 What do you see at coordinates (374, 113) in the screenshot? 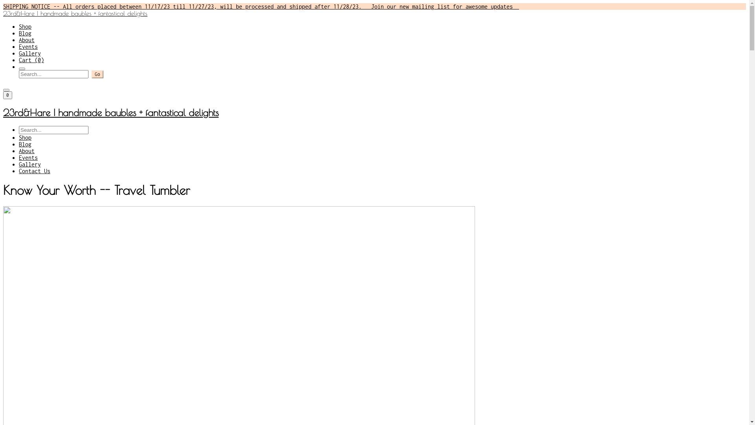
I see `23rd&Hare | handmade baubles + fantastical delights` at bounding box center [374, 113].